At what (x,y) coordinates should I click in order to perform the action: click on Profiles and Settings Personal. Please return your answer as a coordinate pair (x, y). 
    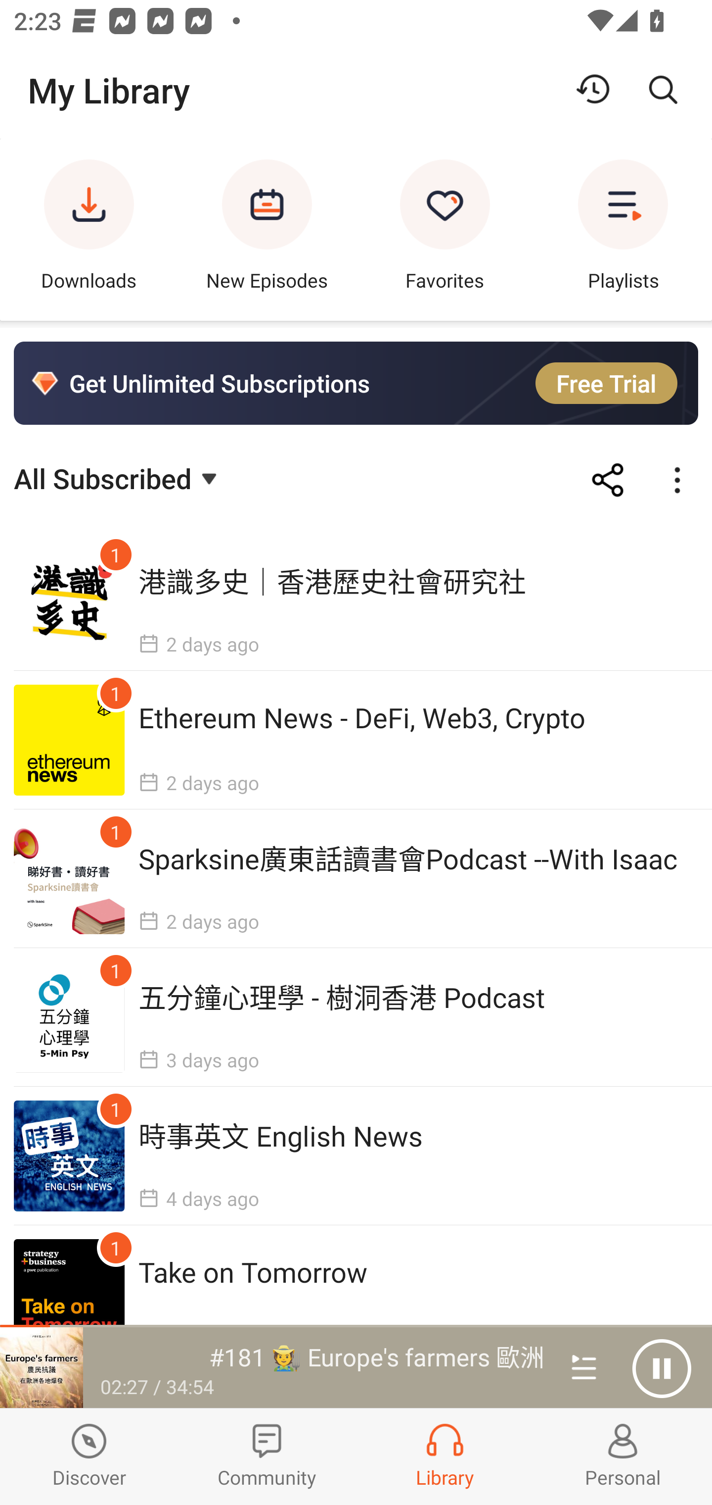
    Looking at the image, I should click on (623, 1456).